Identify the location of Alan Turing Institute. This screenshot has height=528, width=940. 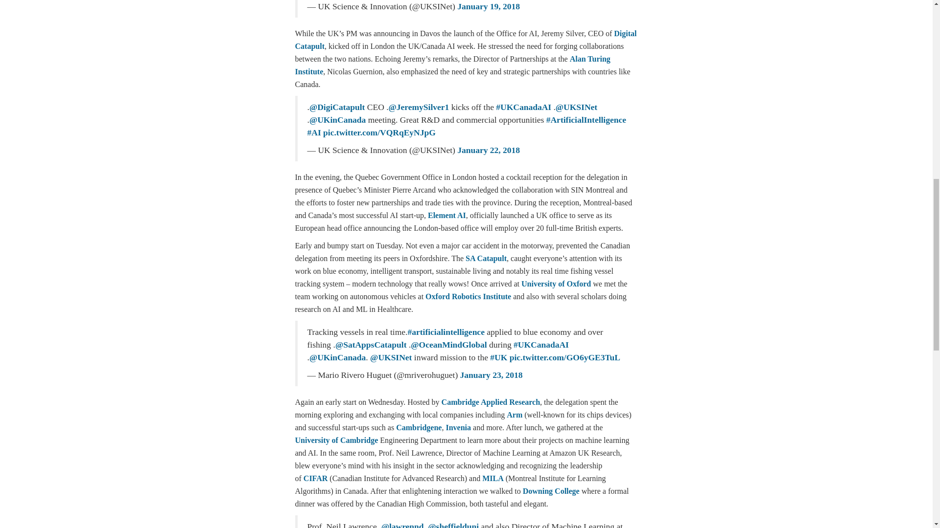
(452, 66).